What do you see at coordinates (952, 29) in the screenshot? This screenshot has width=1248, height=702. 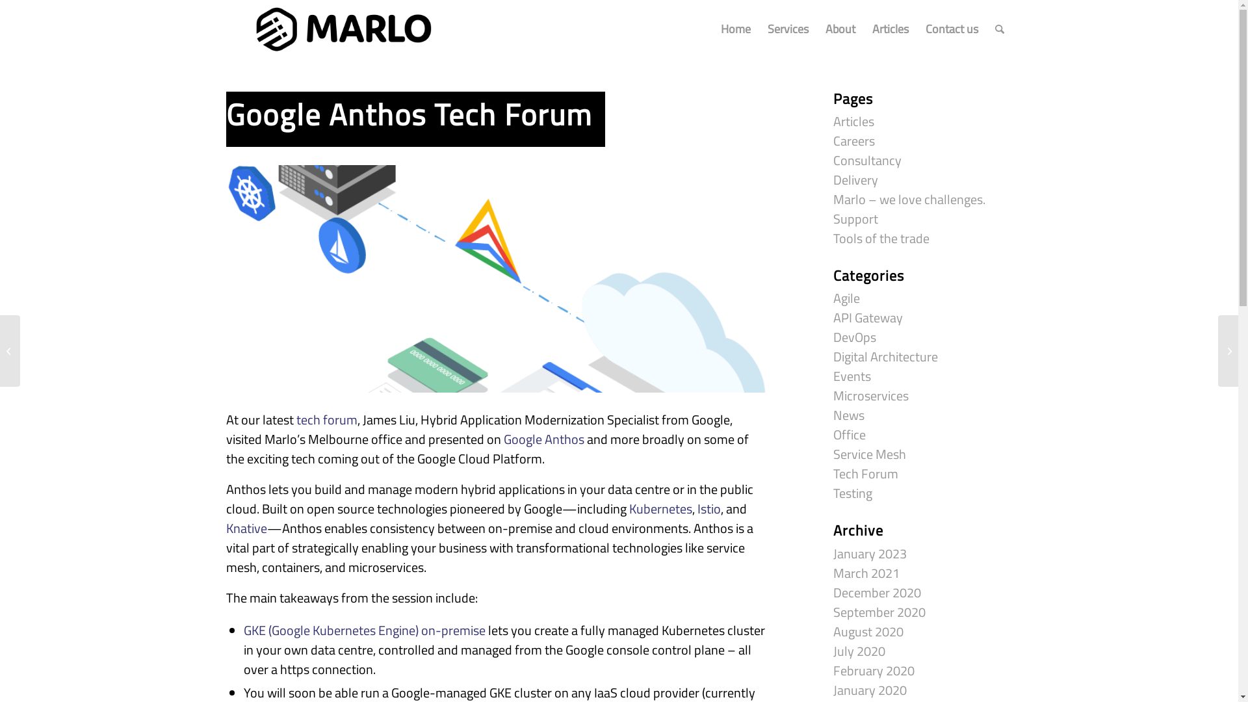 I see `Contact us` at bounding box center [952, 29].